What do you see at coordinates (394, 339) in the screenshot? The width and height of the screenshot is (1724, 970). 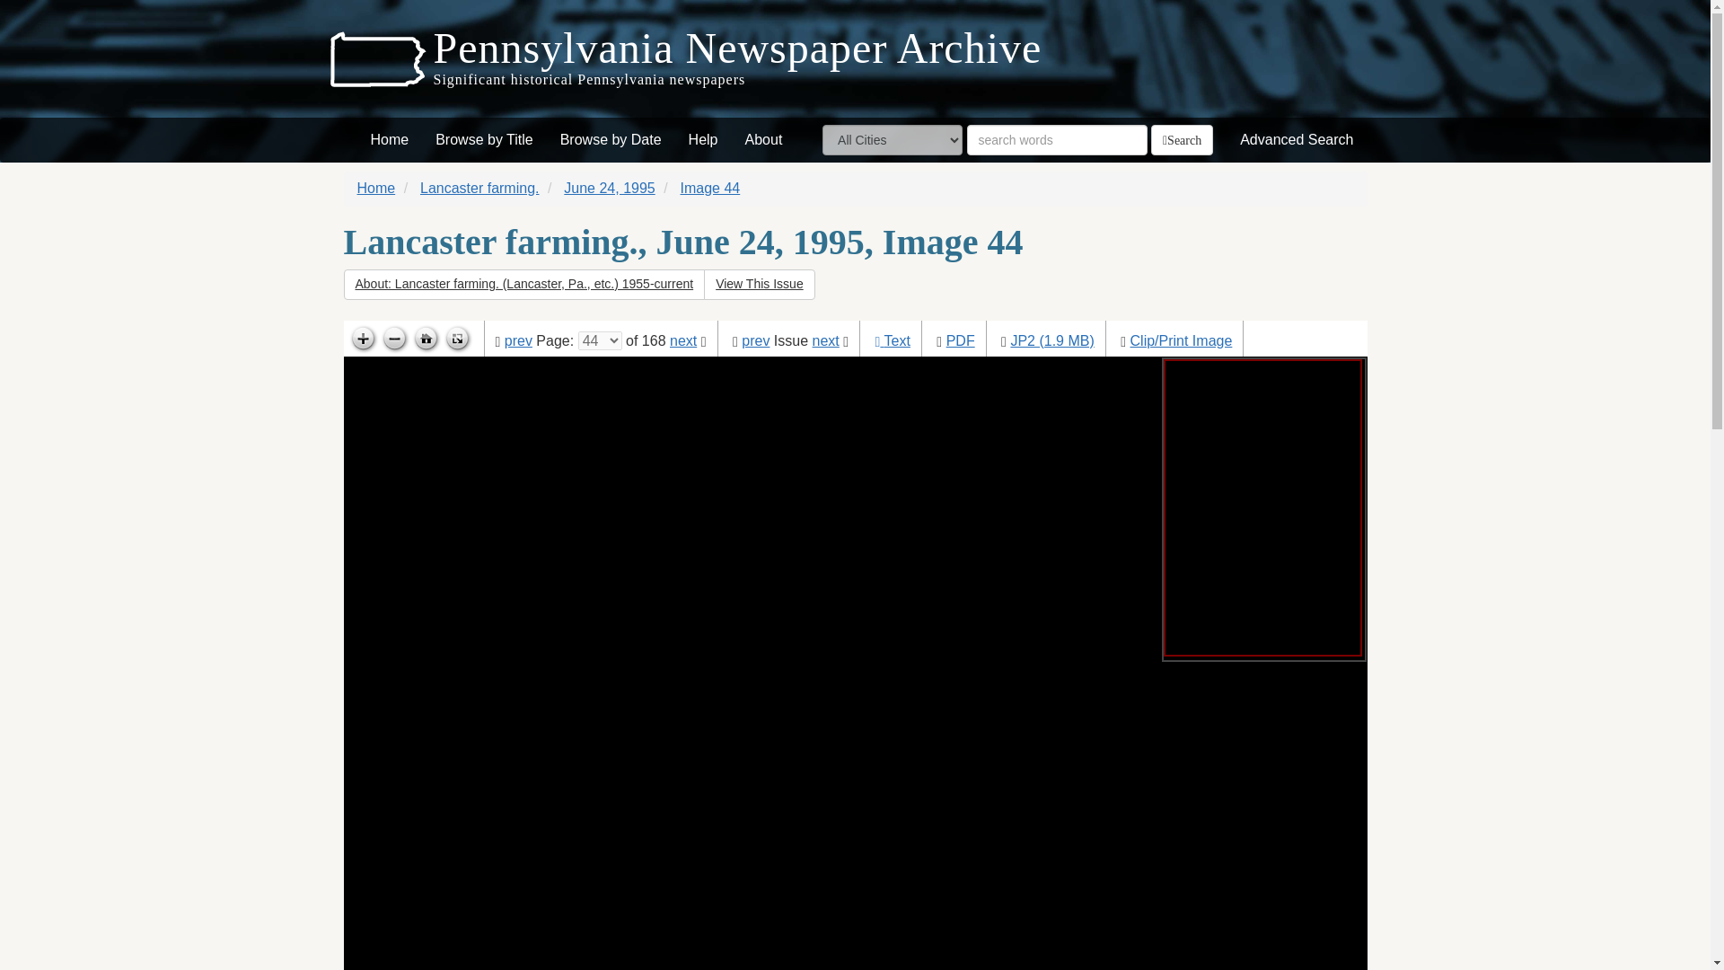 I see `Zoom out` at bounding box center [394, 339].